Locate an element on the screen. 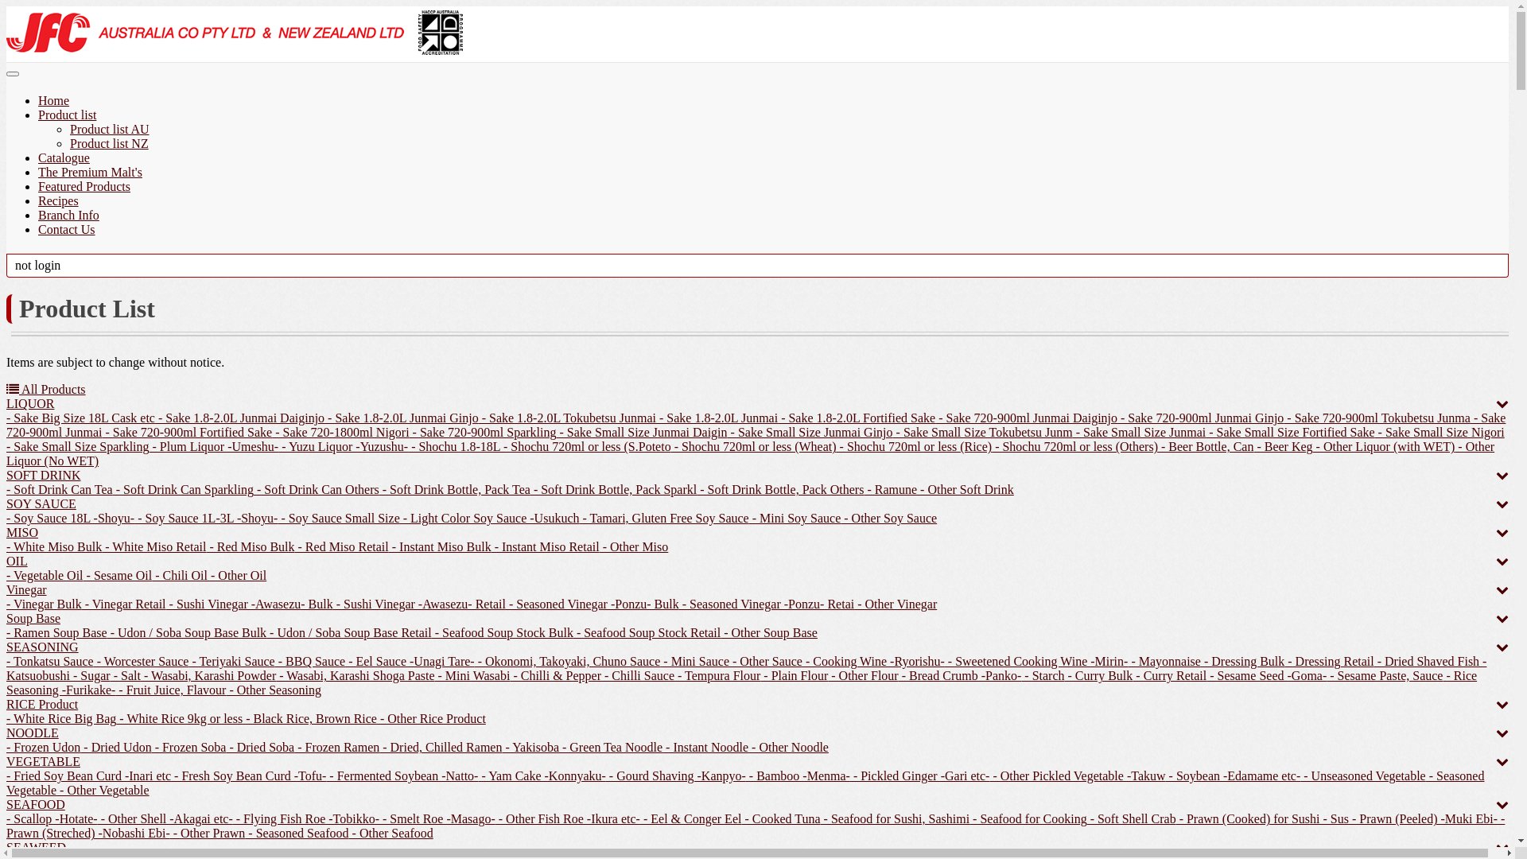 Image resolution: width=1527 pixels, height=859 pixels. - Chilli Sauce is located at coordinates (638, 676).